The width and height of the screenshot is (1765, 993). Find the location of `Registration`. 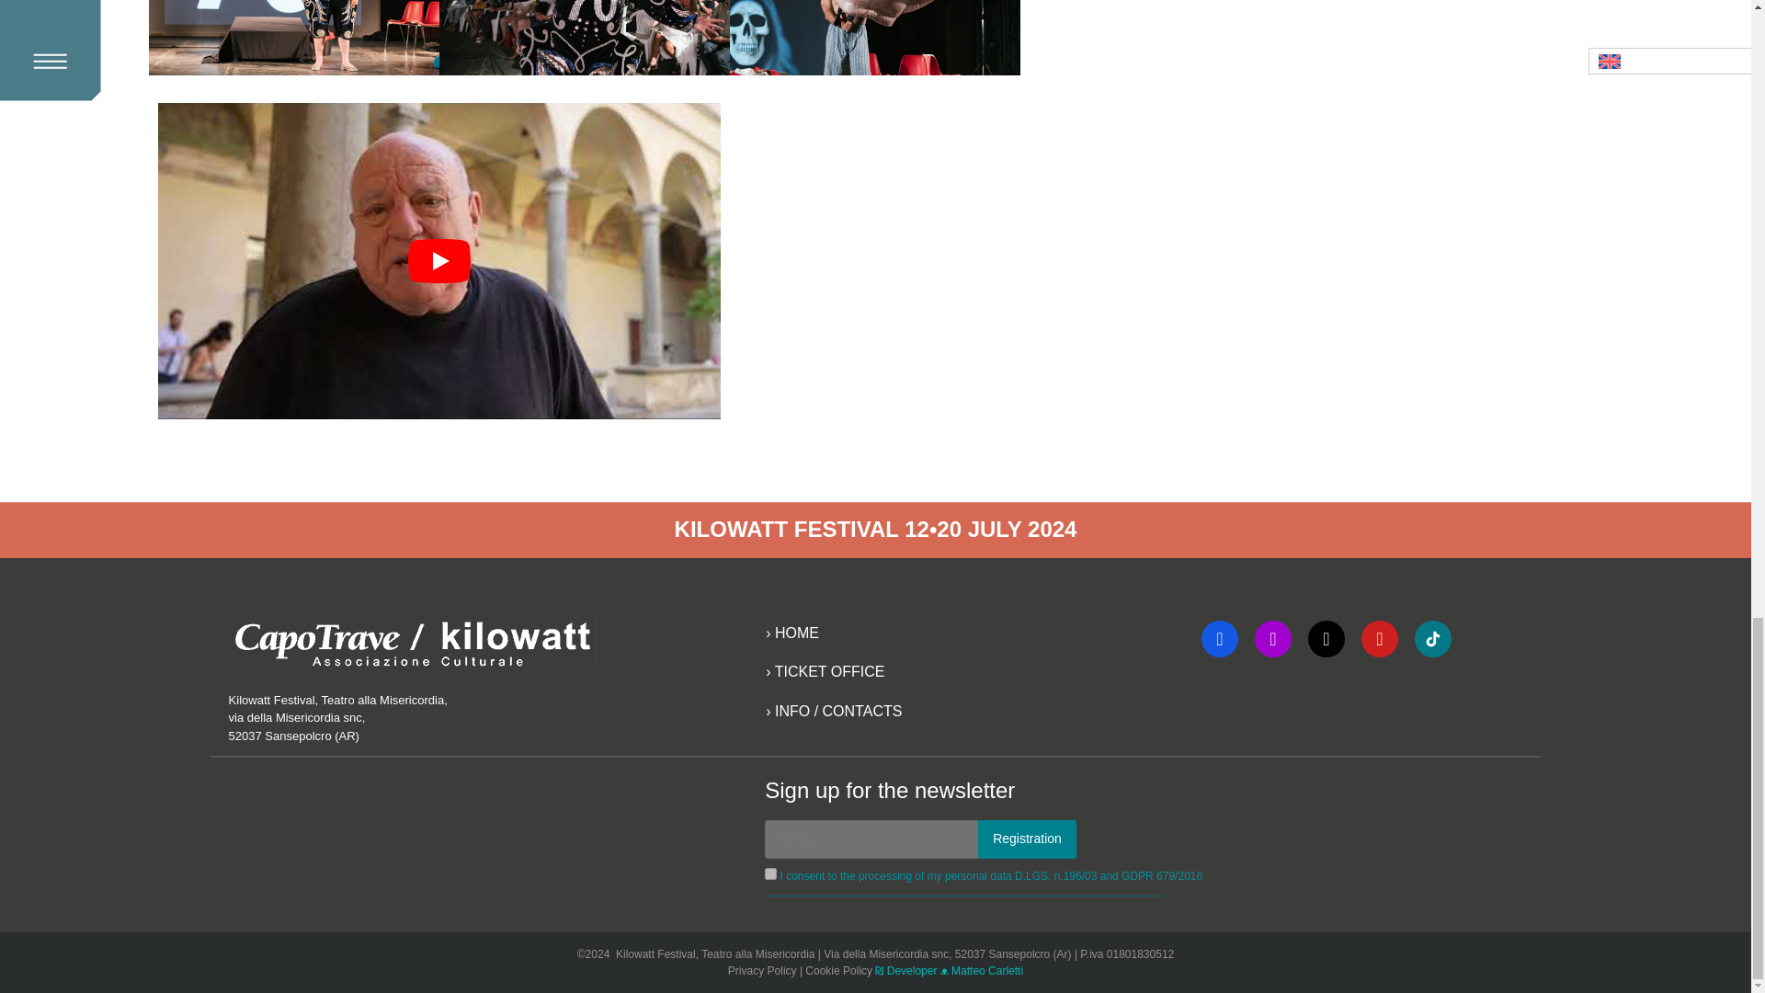

Registration is located at coordinates (1027, 839).